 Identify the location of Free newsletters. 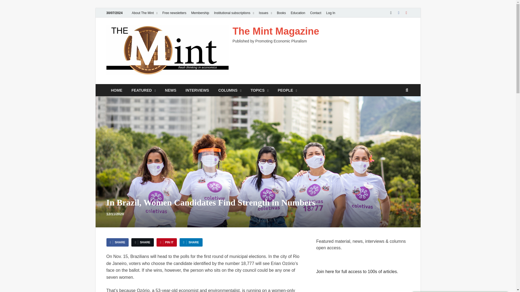
(174, 13).